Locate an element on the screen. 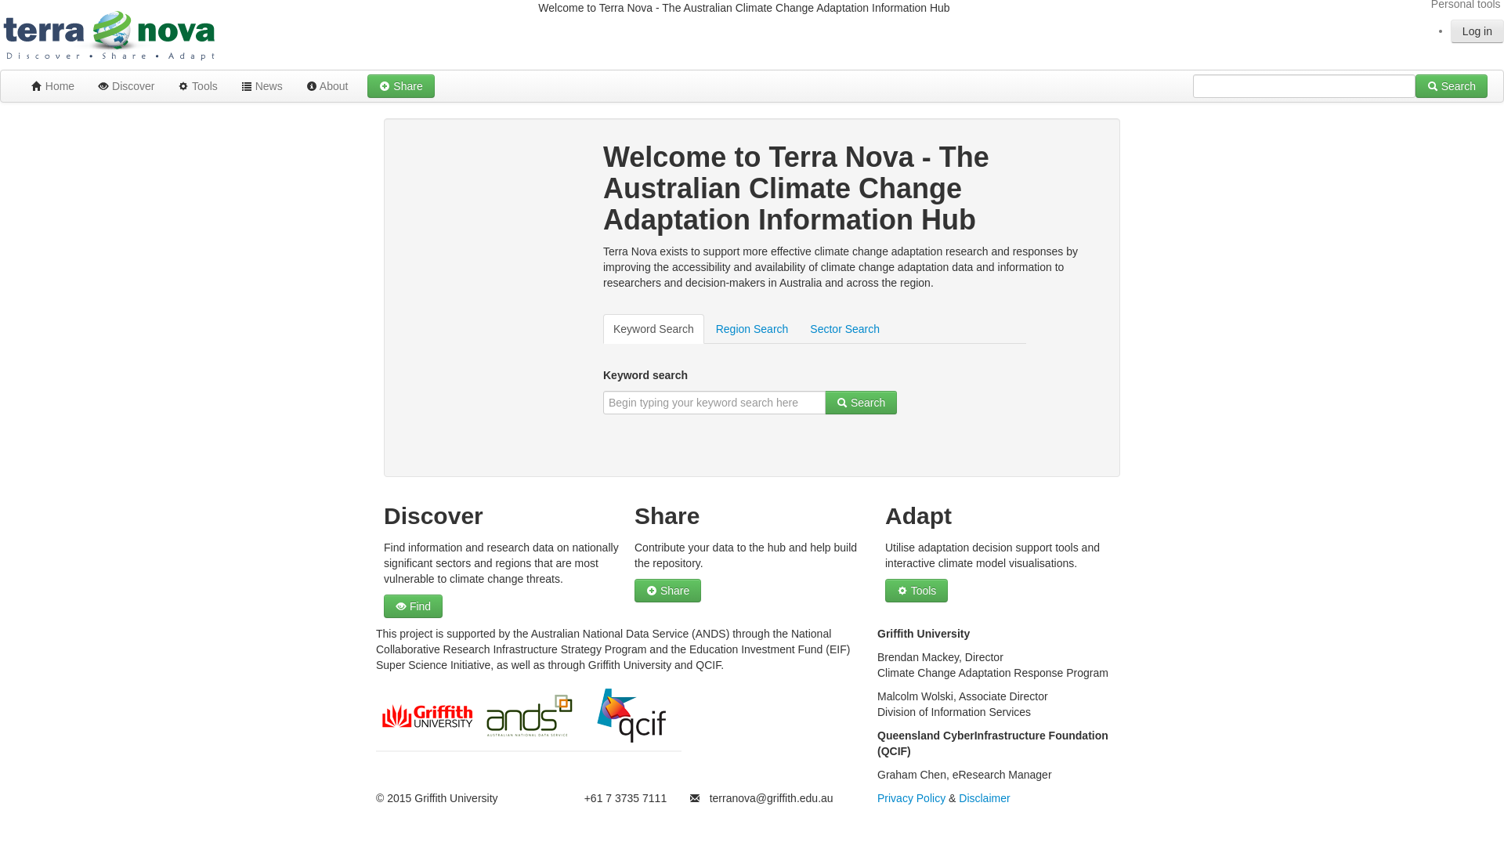 The image size is (1504, 846). Region Search is located at coordinates (752, 329).